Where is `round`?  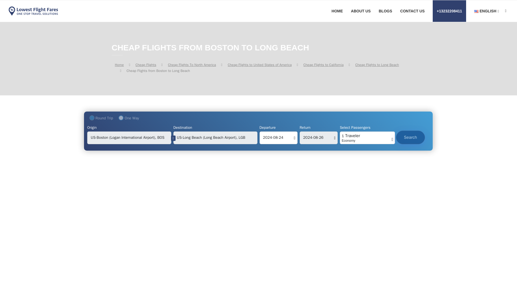
round is located at coordinates (92, 118).